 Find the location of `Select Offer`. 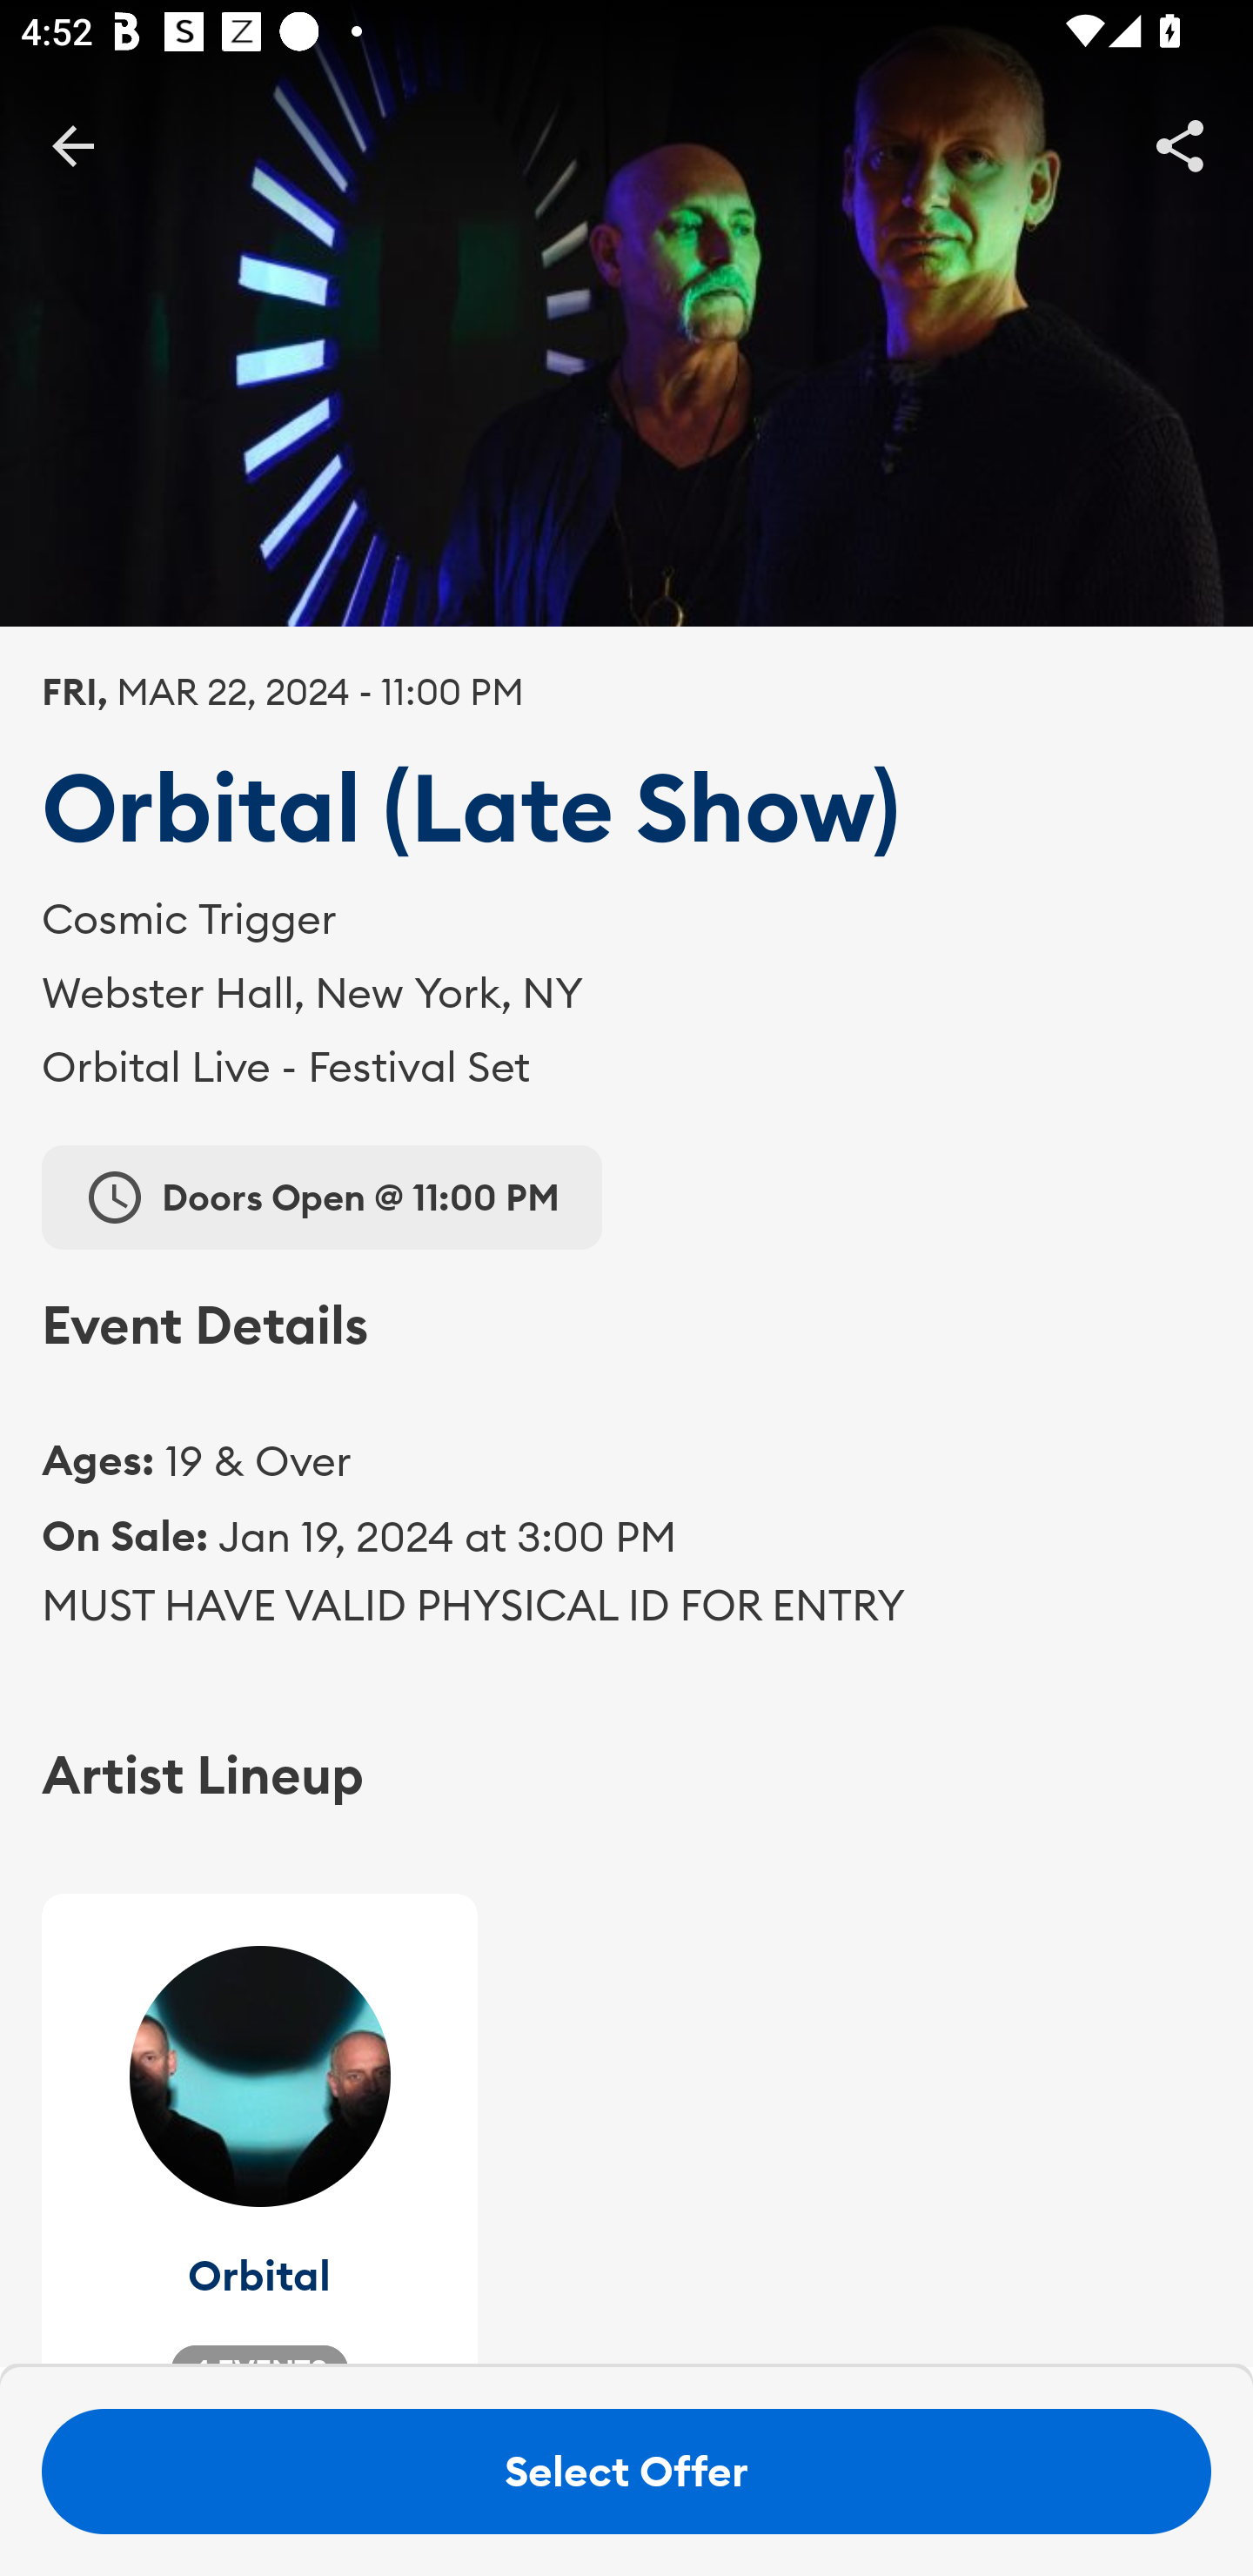

Select Offer is located at coordinates (626, 2472).